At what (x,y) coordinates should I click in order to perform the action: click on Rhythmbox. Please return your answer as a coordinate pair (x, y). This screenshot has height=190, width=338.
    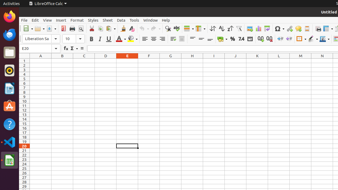
    Looking at the image, I should click on (10, 70).